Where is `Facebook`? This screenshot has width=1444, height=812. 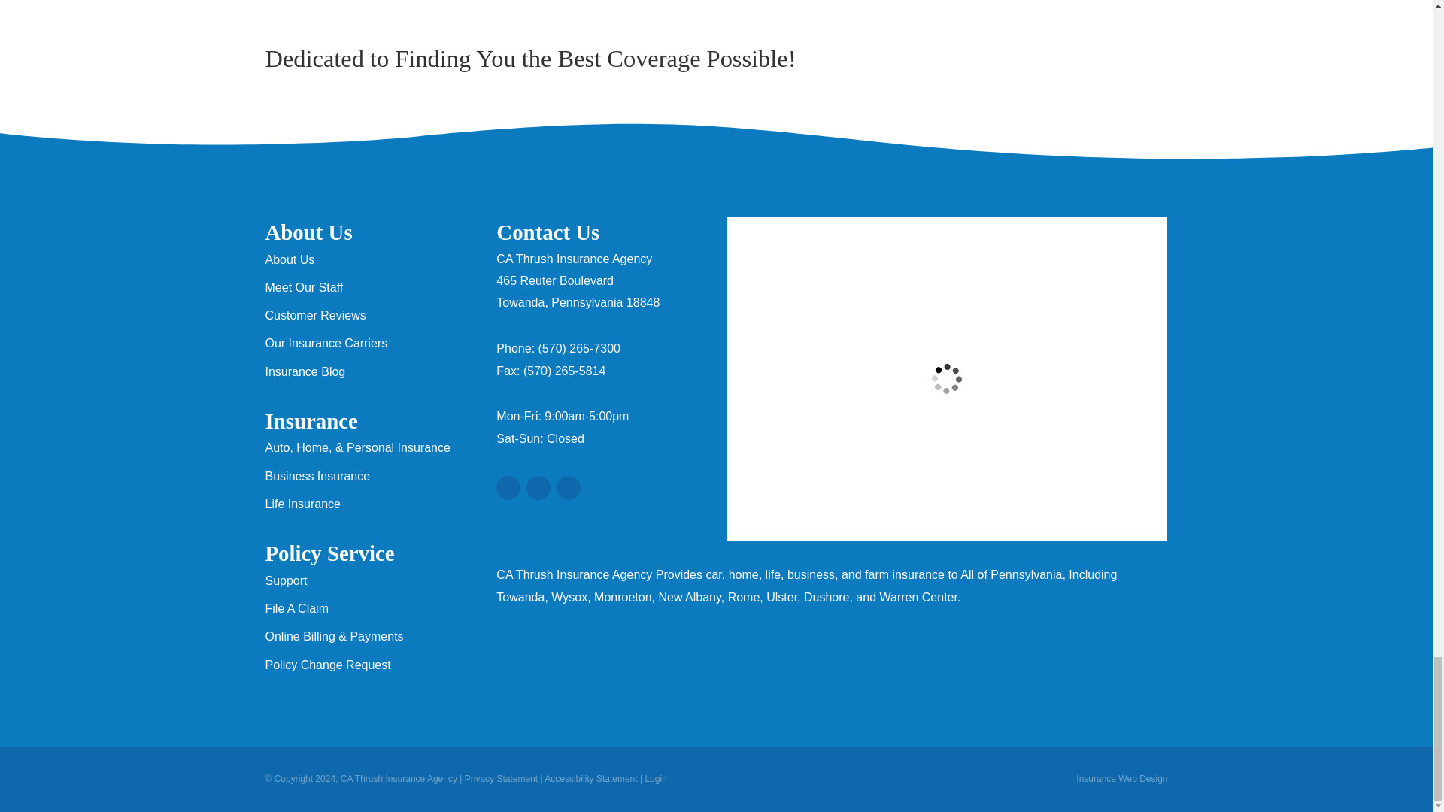
Facebook is located at coordinates (538, 487).